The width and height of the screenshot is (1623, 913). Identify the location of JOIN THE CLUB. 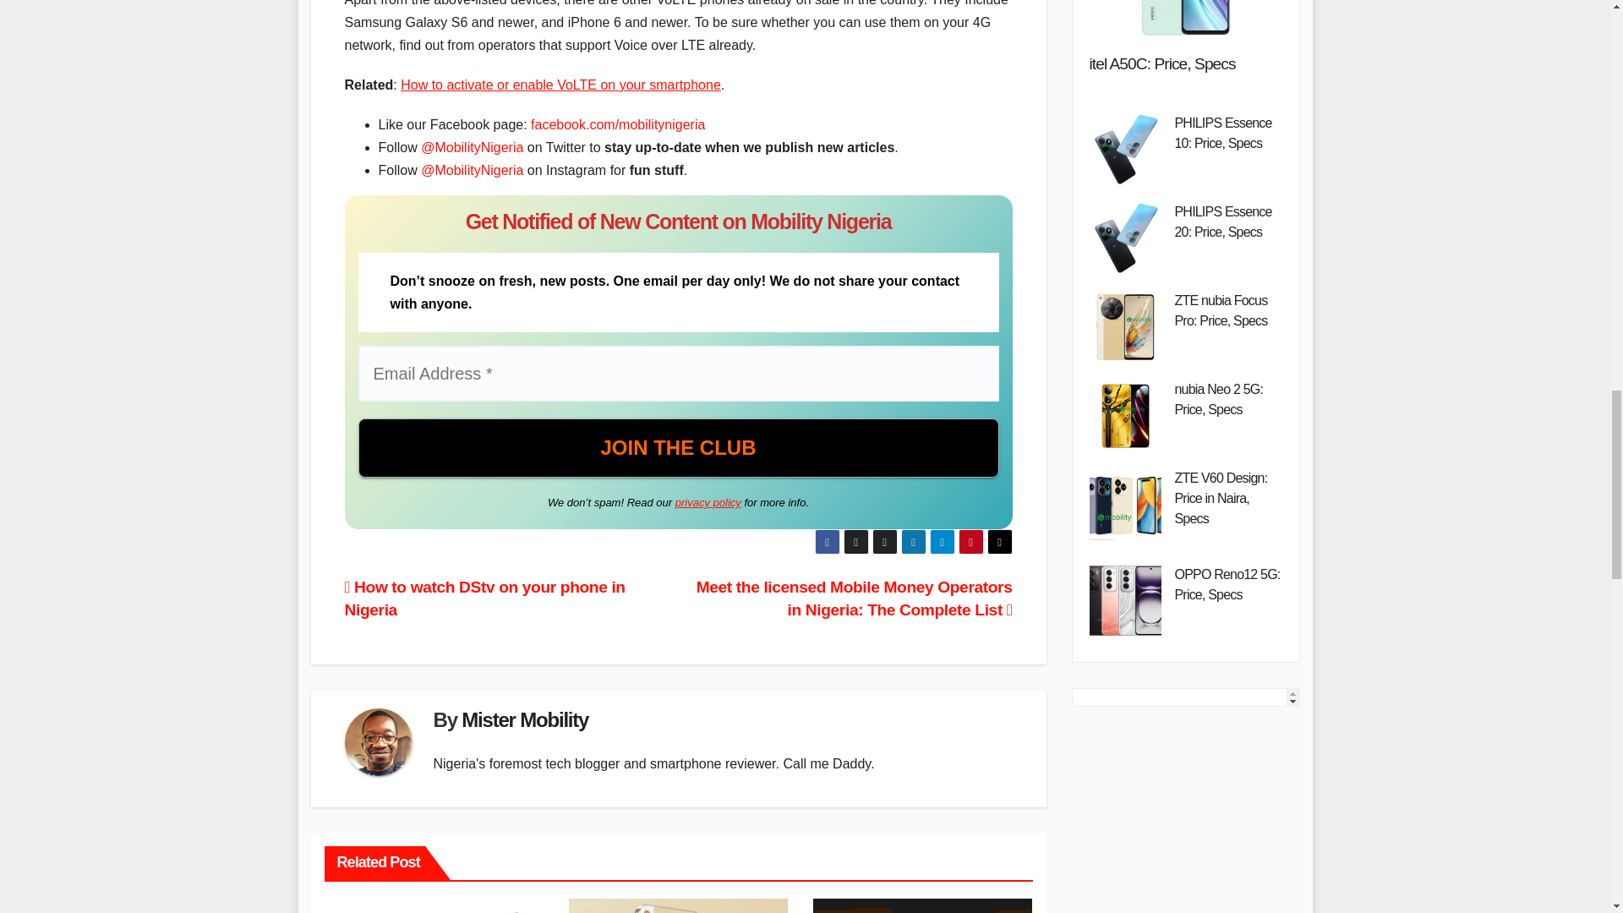
(679, 447).